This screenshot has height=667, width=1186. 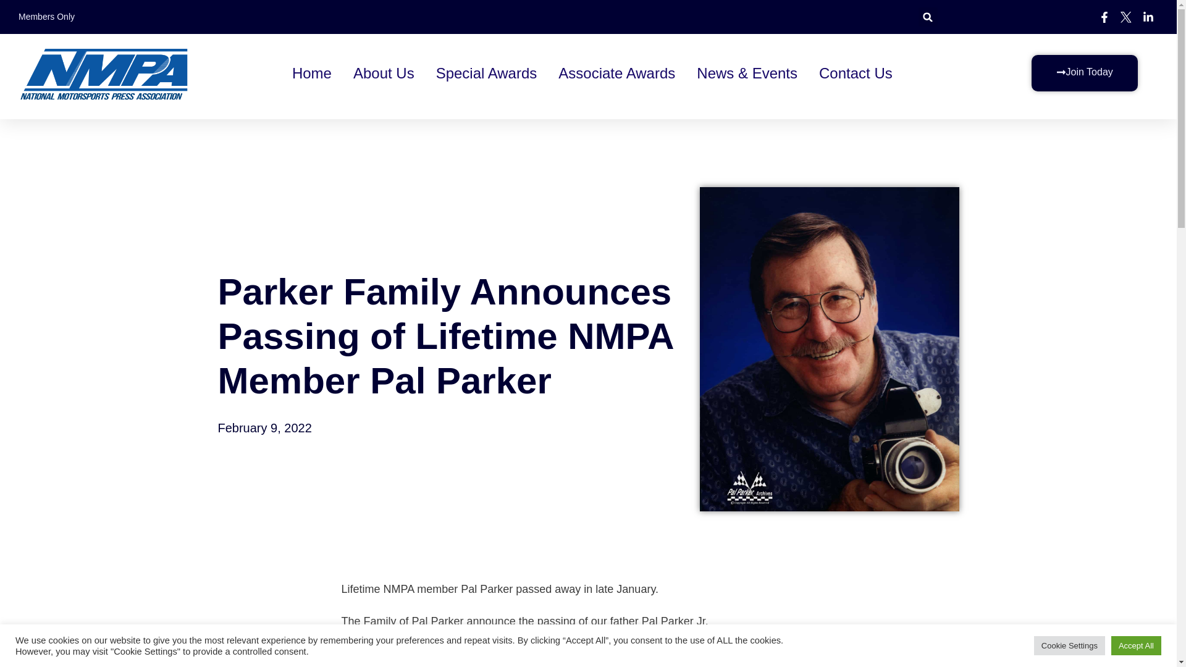 What do you see at coordinates (487, 73) in the screenshot?
I see `Special Awards` at bounding box center [487, 73].